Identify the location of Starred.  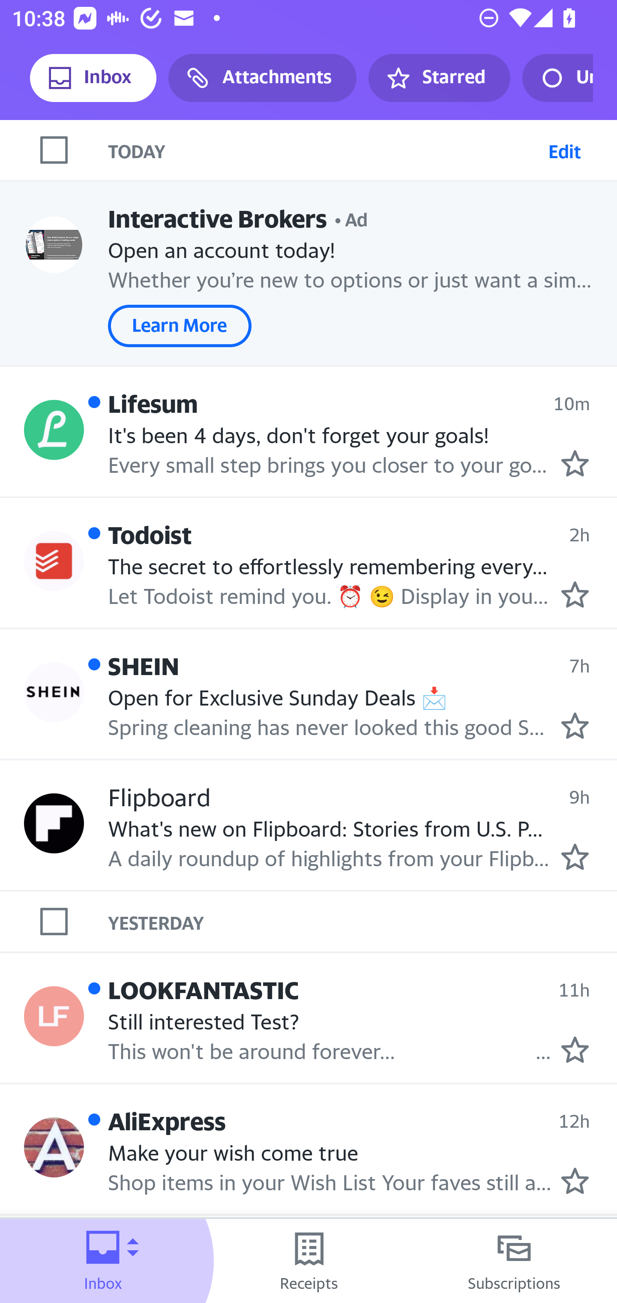
(439, 78).